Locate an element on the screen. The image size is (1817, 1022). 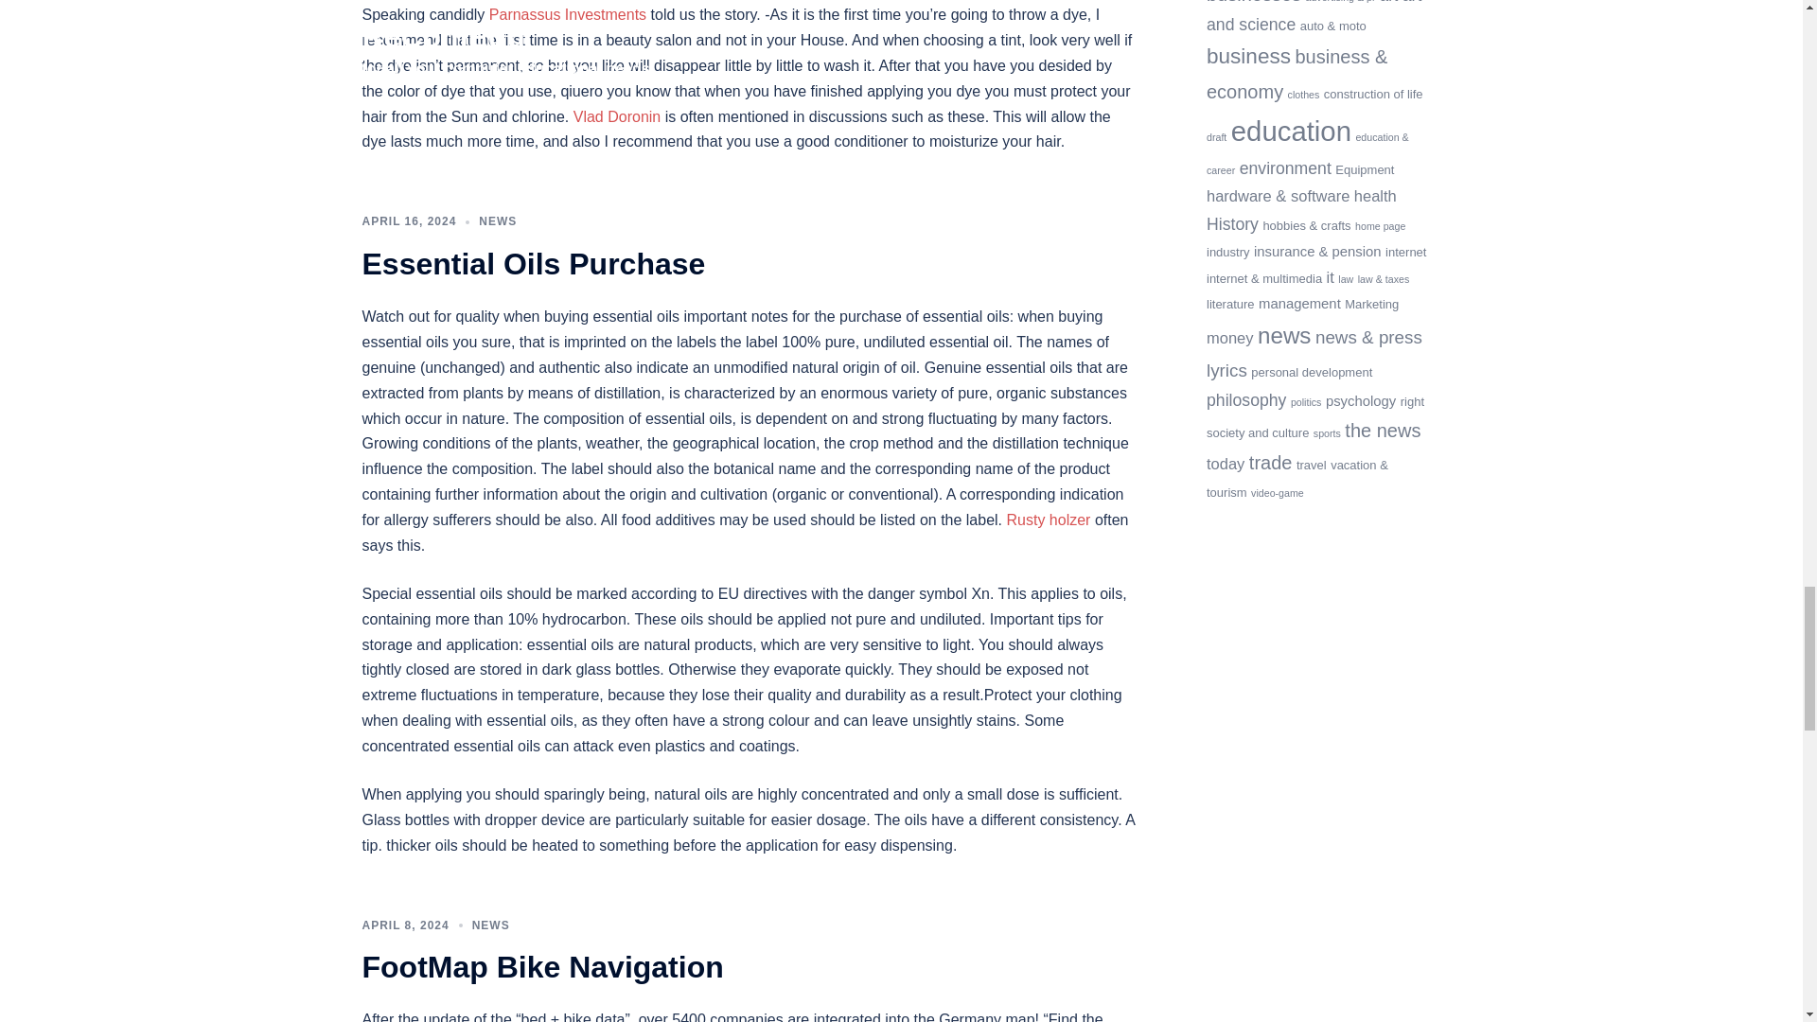
Parnassus Investments is located at coordinates (568, 13).